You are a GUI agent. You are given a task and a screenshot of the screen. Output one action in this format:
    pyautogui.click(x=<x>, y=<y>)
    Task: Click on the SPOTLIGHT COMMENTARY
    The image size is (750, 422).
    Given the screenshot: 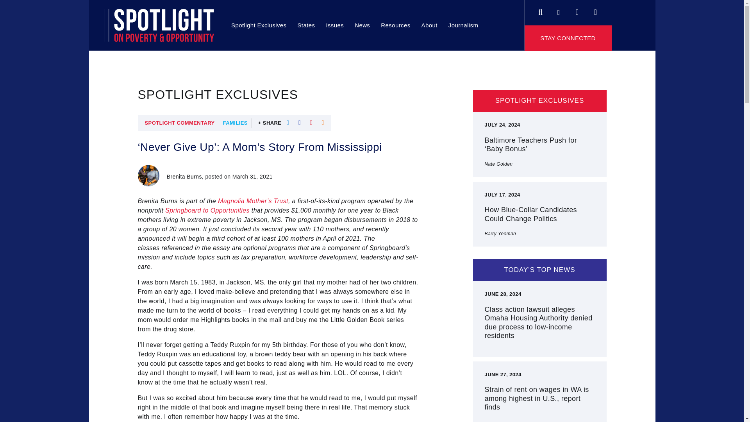 What is the action you would take?
    pyautogui.click(x=180, y=123)
    